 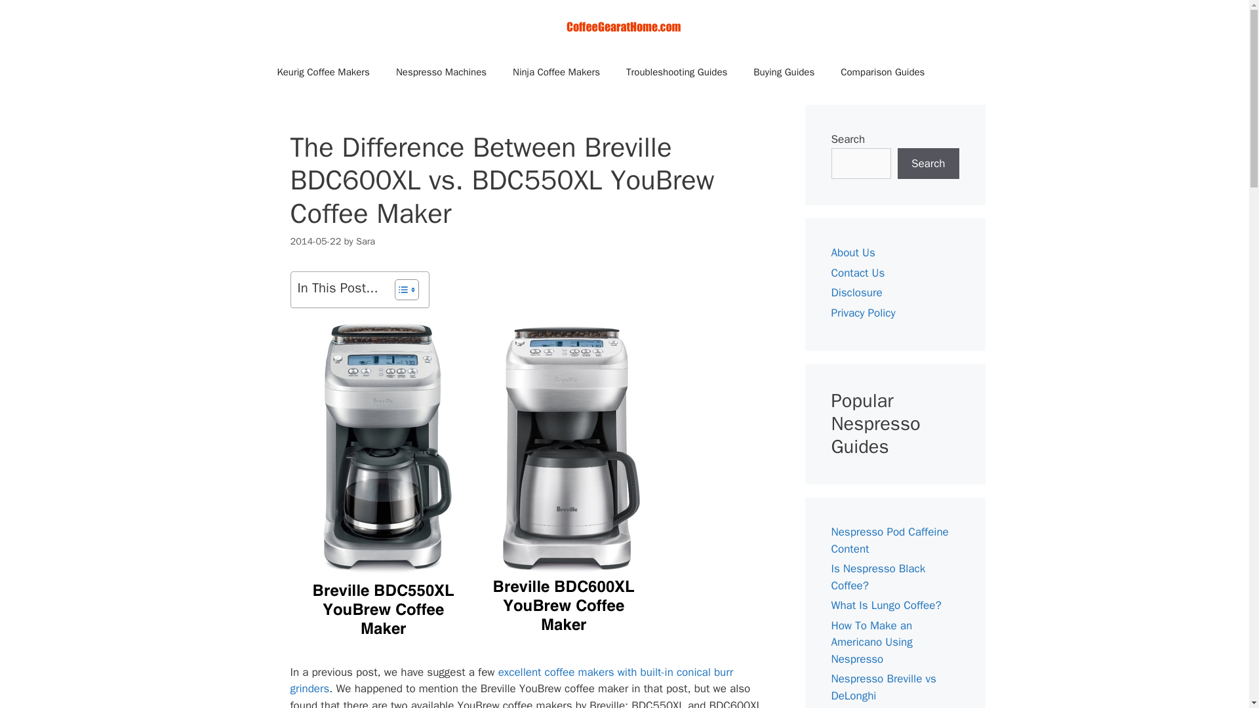 I want to click on How To Make an Americano Using Nespresso, so click(x=872, y=642).